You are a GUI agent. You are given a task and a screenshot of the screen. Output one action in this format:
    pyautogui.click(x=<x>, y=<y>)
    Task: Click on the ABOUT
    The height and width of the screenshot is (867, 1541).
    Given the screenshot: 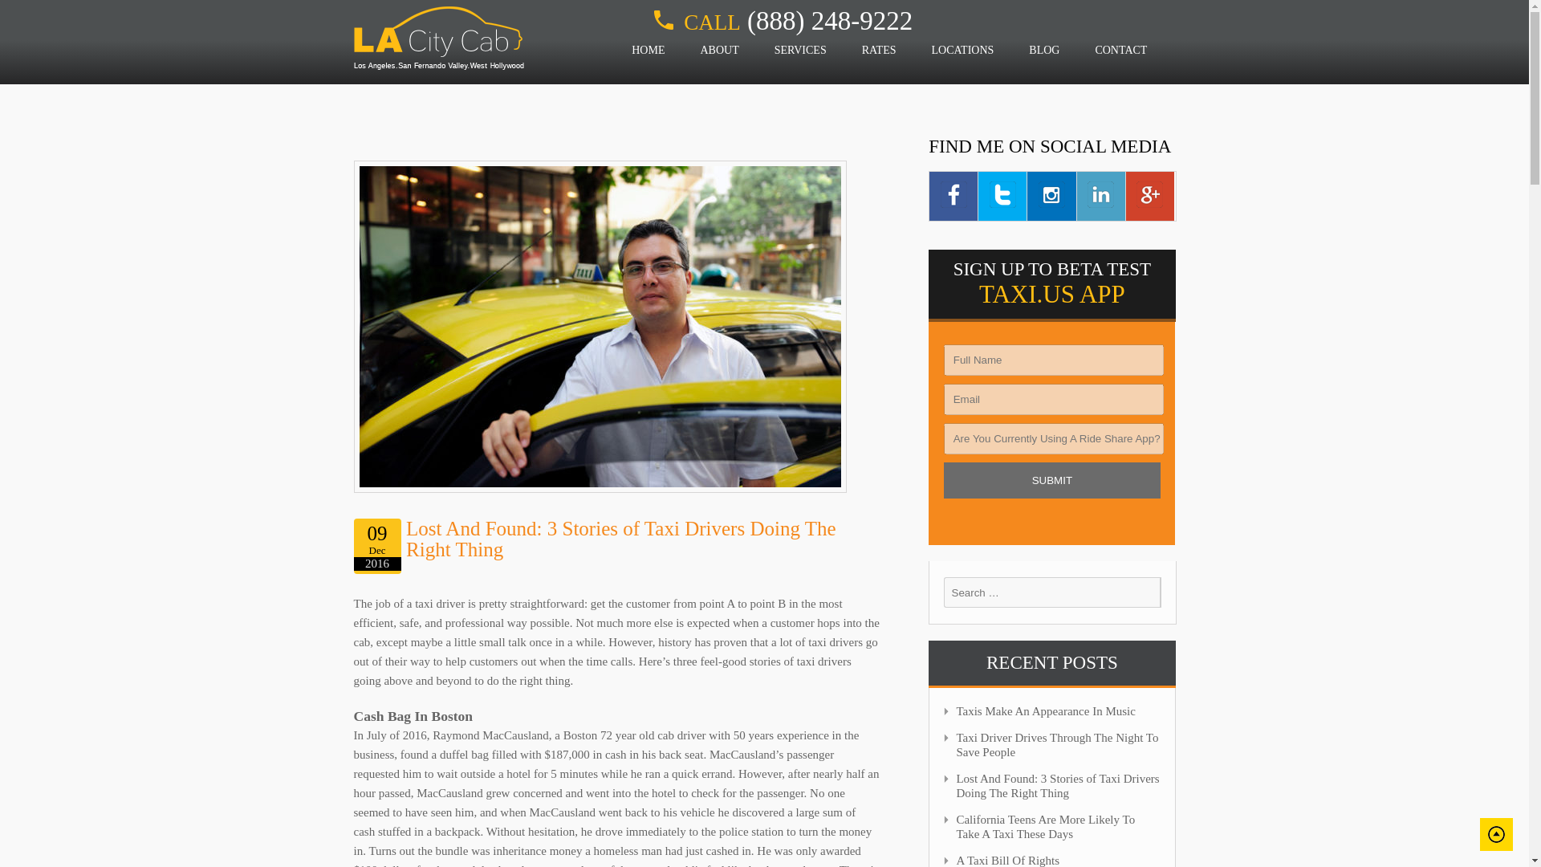 What is the action you would take?
    pyautogui.click(x=718, y=51)
    